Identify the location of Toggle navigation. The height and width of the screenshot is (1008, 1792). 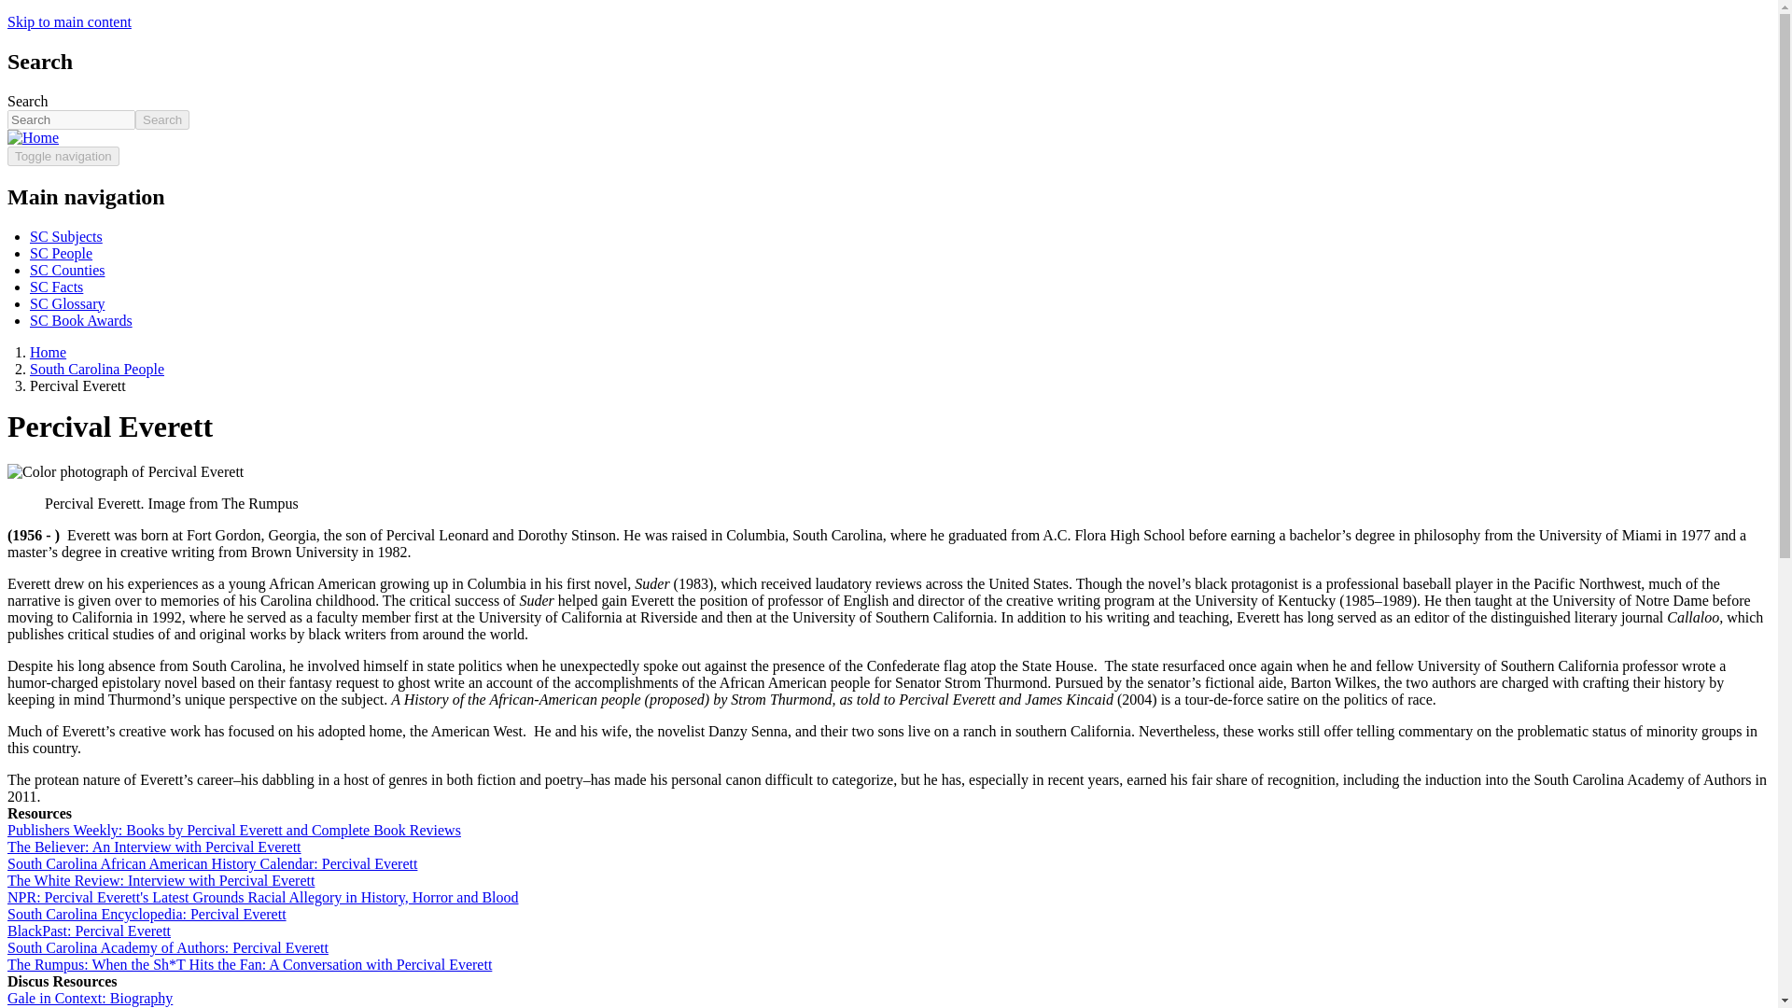
(63, 156).